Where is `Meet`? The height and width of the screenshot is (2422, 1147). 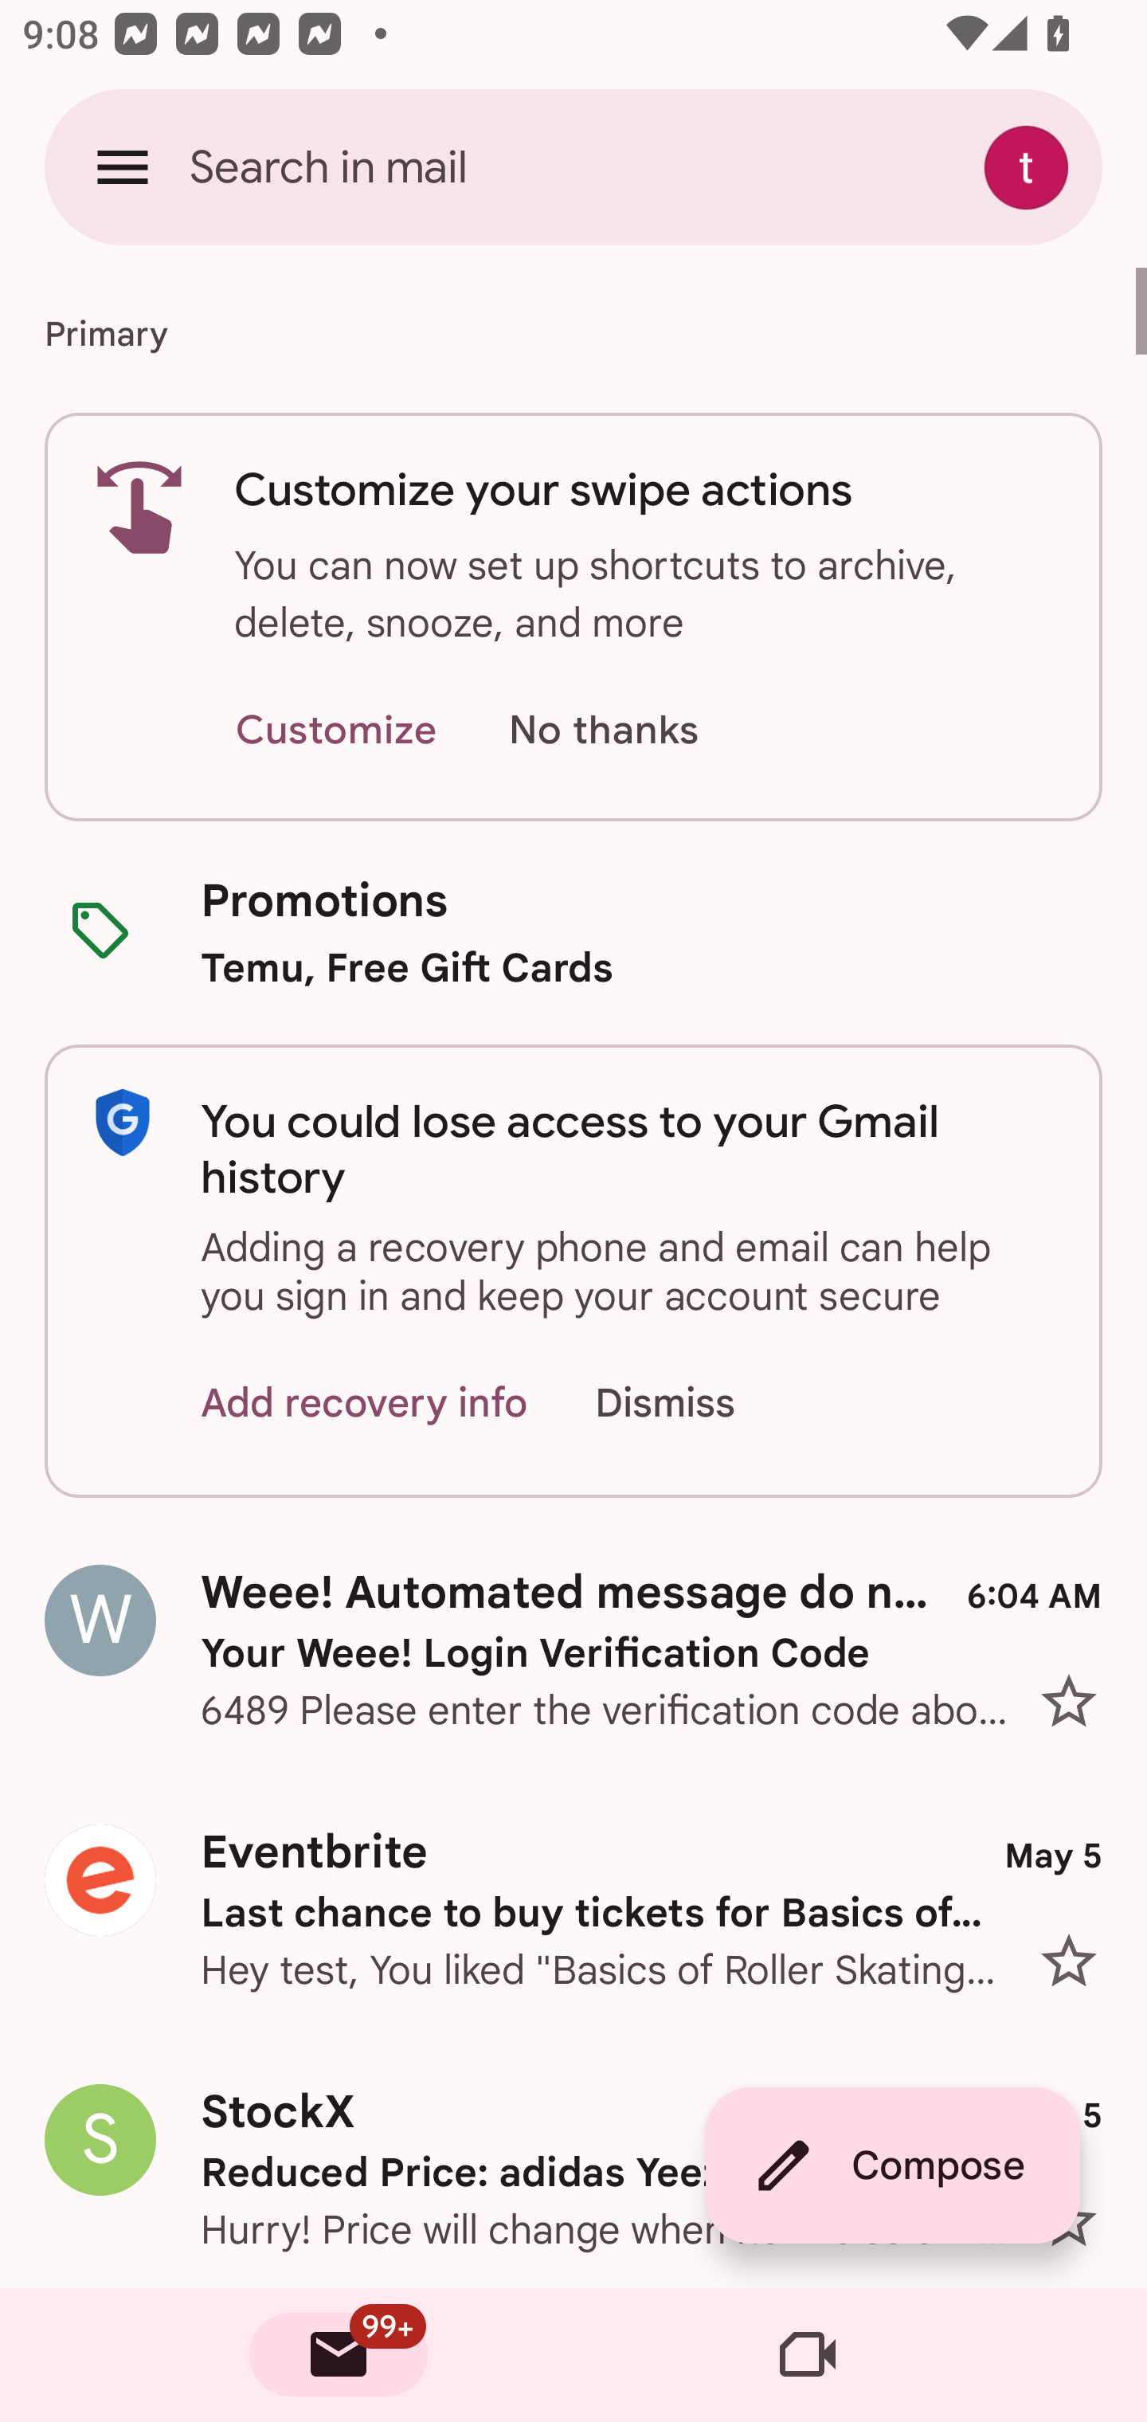
Meet is located at coordinates (808, 2355).